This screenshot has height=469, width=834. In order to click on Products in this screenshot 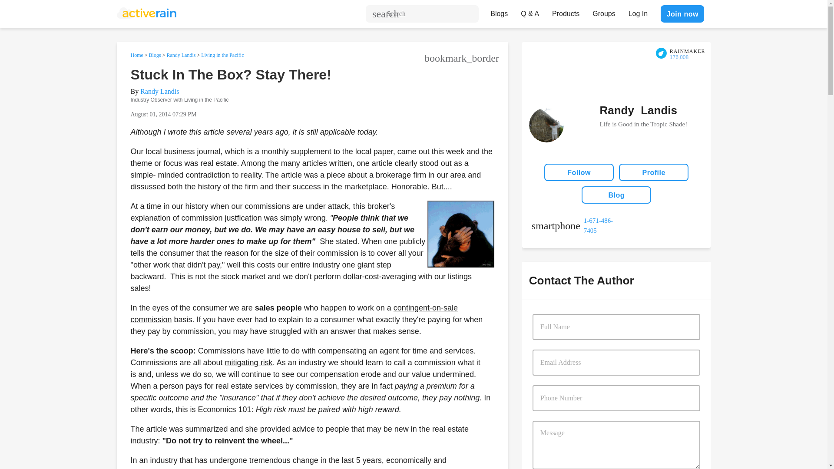, I will do `click(566, 11)`.